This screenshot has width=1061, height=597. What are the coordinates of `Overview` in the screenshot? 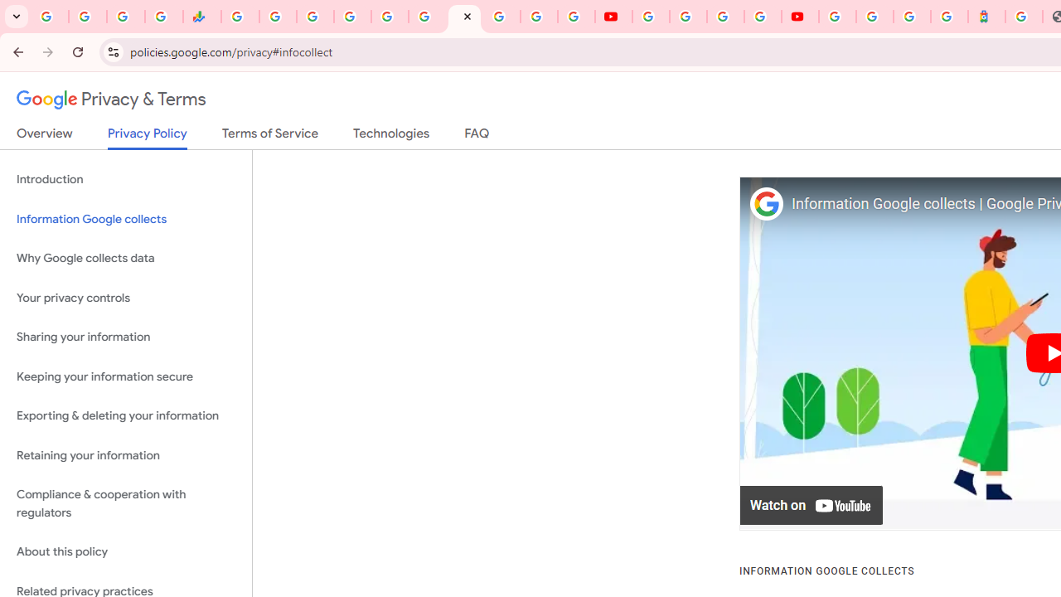 It's located at (45, 137).